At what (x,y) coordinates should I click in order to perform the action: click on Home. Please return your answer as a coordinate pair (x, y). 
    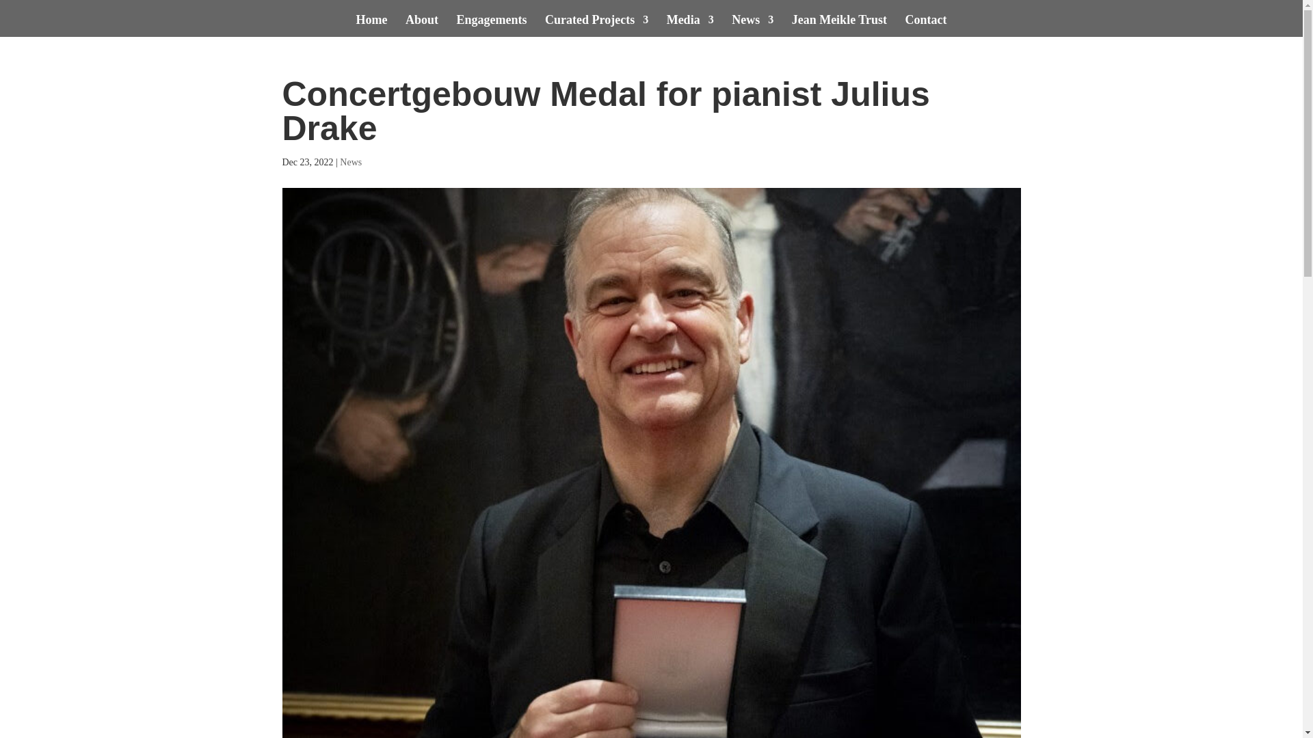
    Looking at the image, I should click on (371, 26).